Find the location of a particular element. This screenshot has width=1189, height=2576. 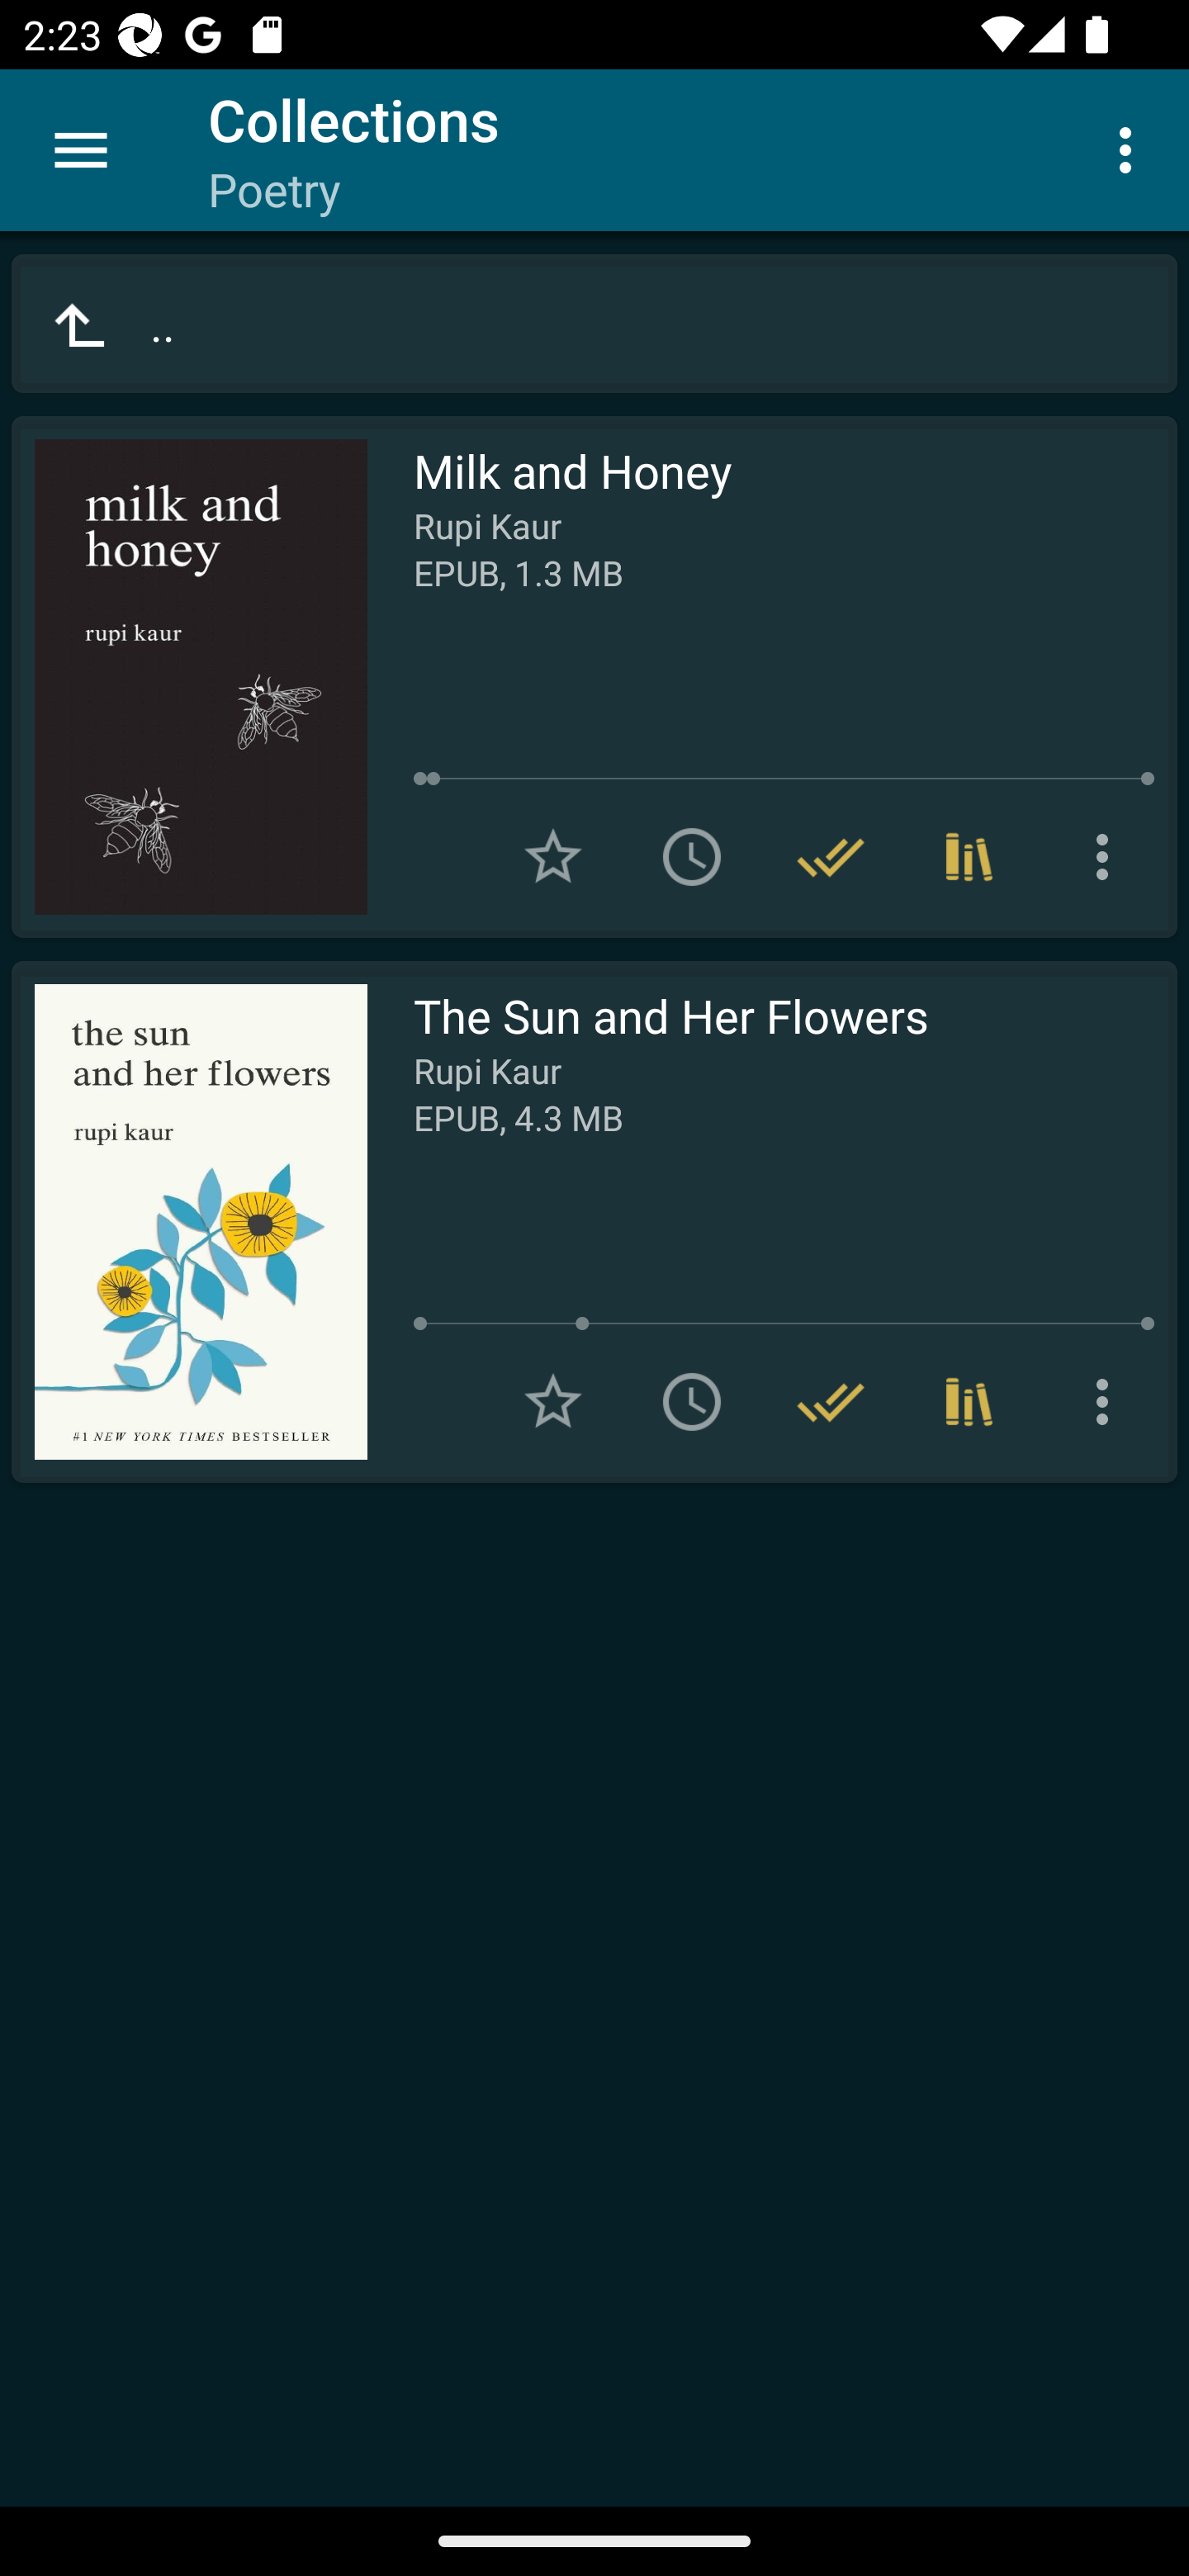

Add to Favorites is located at coordinates (553, 1401).